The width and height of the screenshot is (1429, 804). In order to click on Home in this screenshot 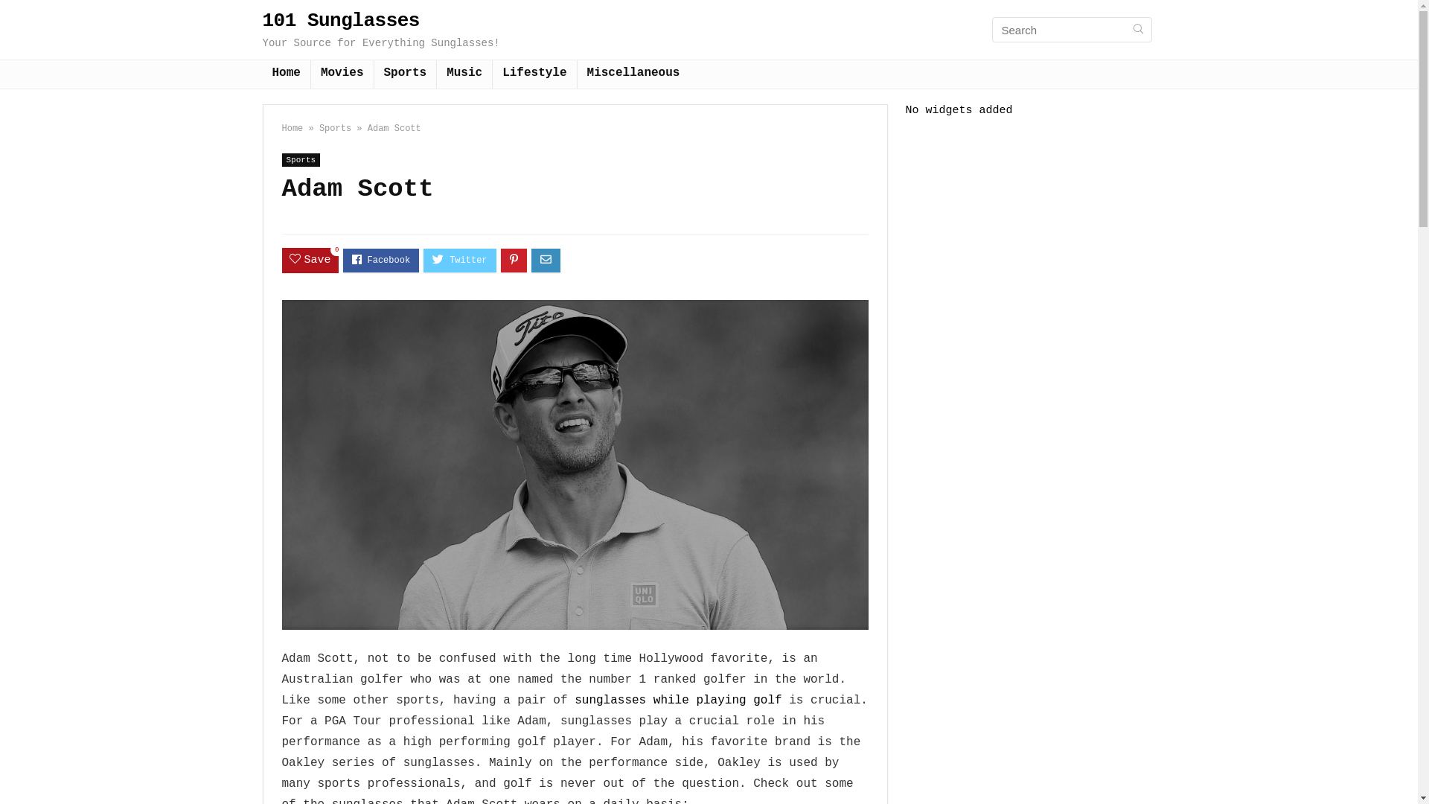, I will do `click(286, 74)`.